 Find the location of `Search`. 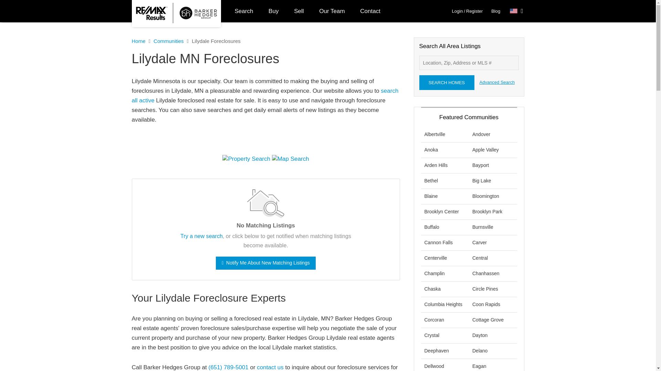

Search is located at coordinates (244, 11).